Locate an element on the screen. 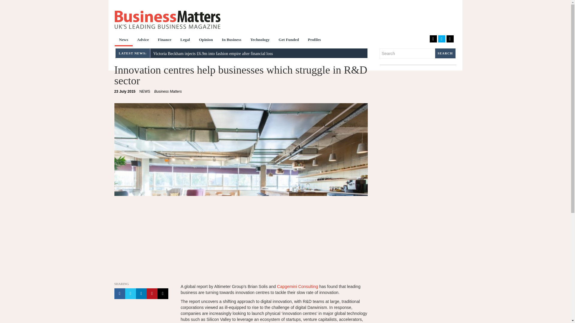 The image size is (575, 323). Capgemini Consulting is located at coordinates (297, 287).